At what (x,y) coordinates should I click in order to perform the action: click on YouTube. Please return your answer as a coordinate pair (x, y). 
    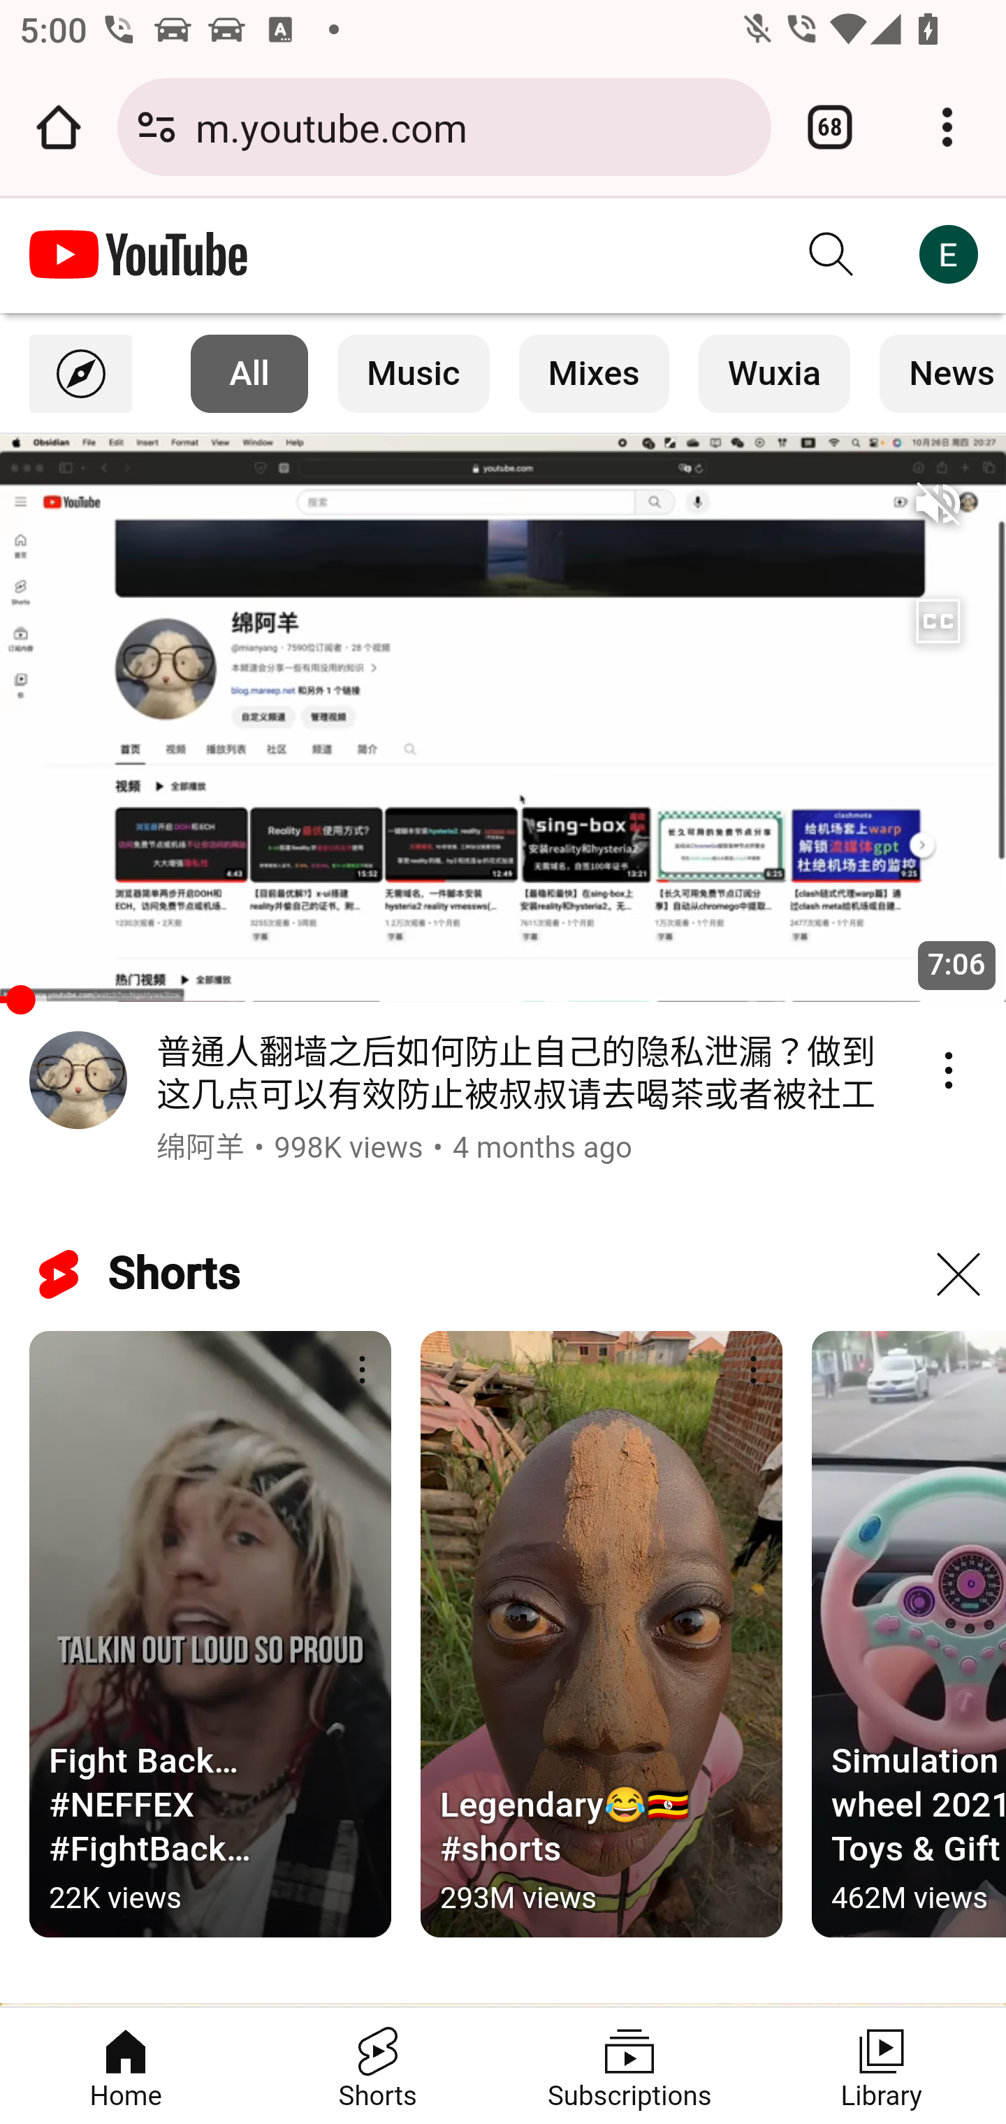
    Looking at the image, I should click on (139, 254).